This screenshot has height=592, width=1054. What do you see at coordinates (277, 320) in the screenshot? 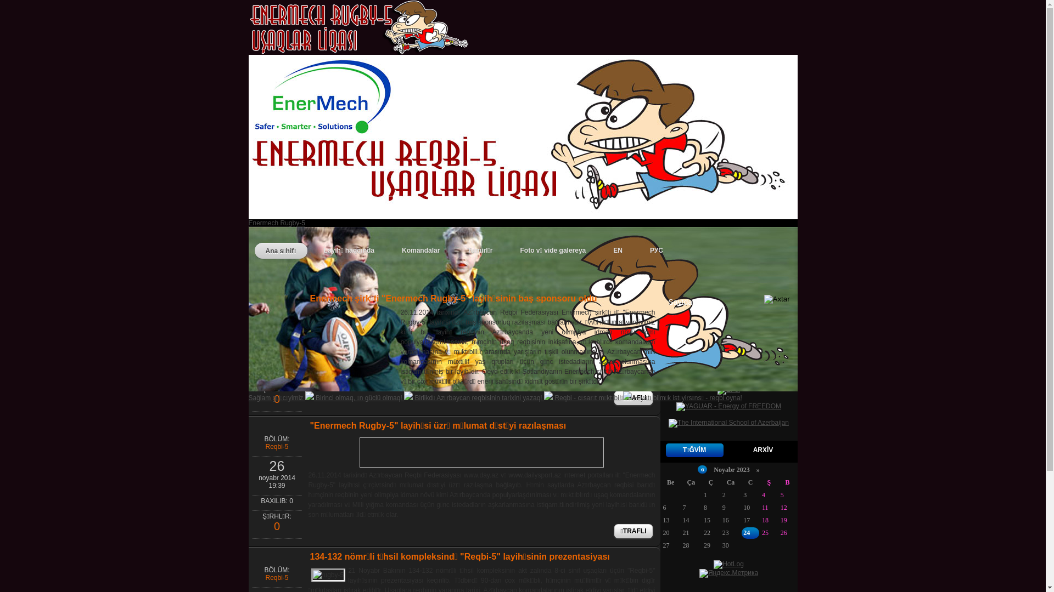
I see `Reqbi-5` at bounding box center [277, 320].